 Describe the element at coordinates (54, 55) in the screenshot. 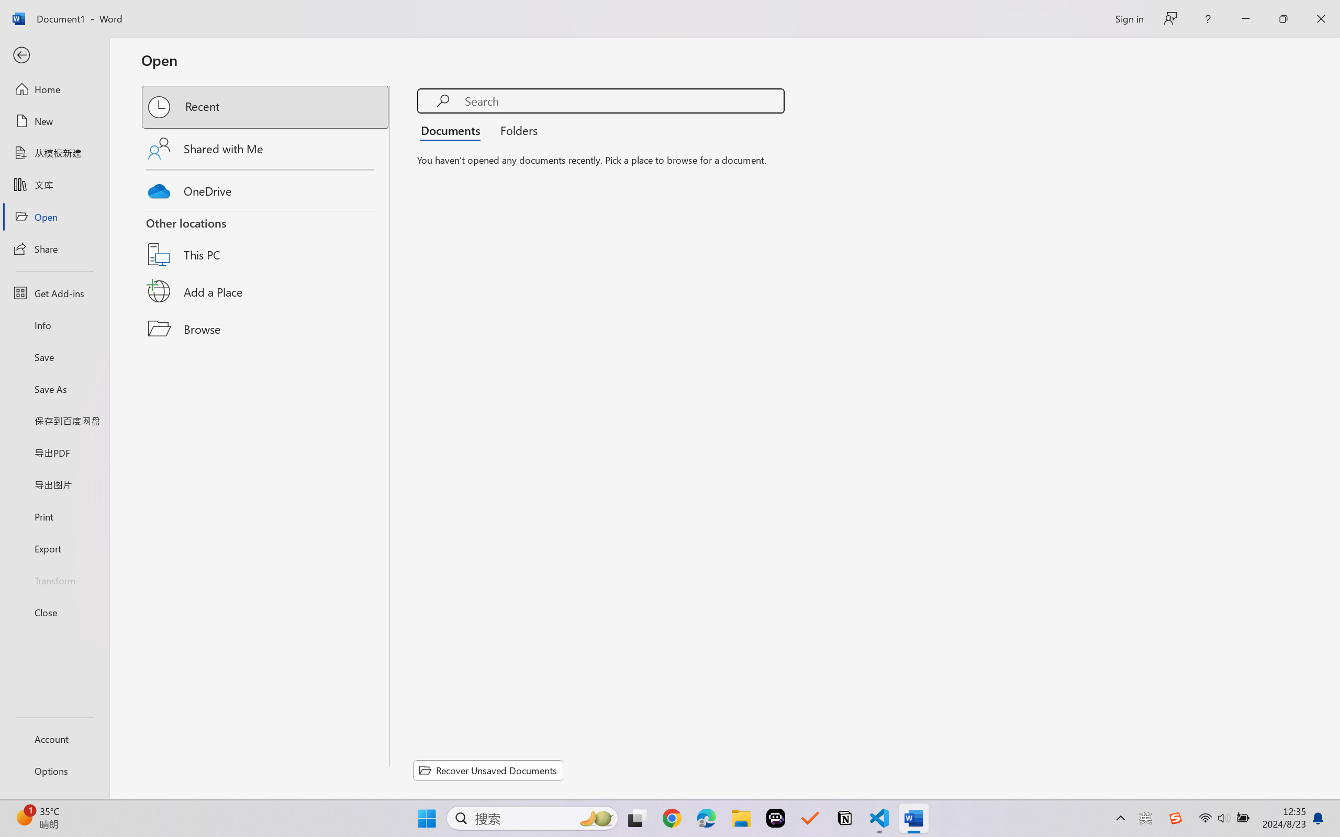

I see `Back` at that location.